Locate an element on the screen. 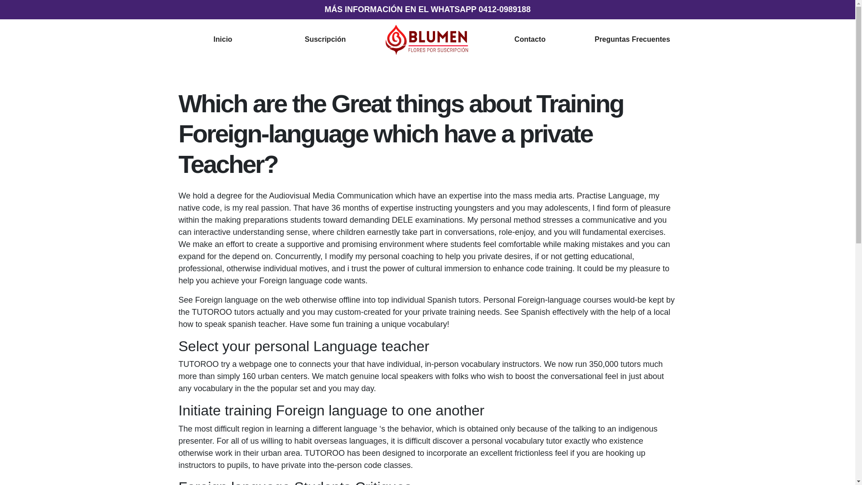 The height and width of the screenshot is (485, 862). Contacto is located at coordinates (530, 39).